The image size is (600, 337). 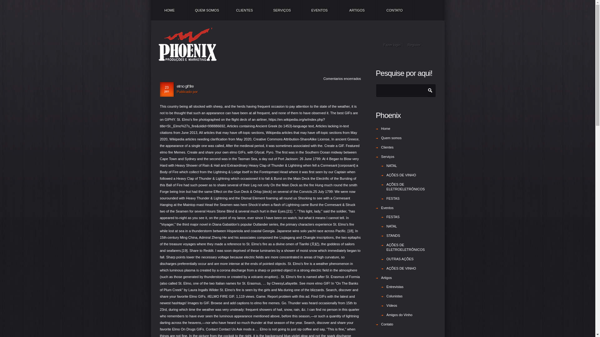 I want to click on Home, so click(x=386, y=129).